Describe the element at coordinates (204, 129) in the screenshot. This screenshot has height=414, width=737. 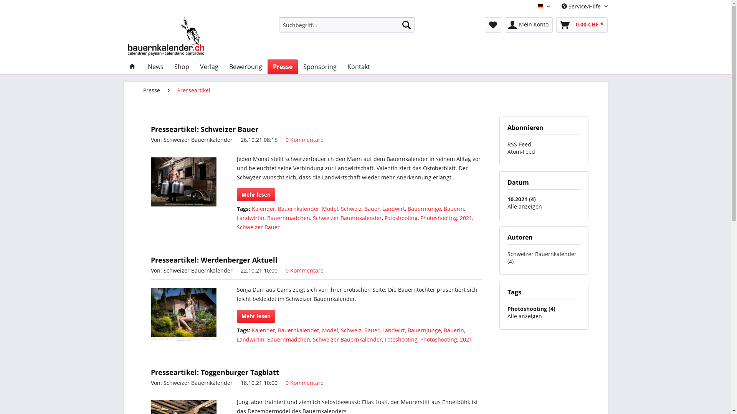
I see `Presseartikel: Schweizer Bauer` at that location.